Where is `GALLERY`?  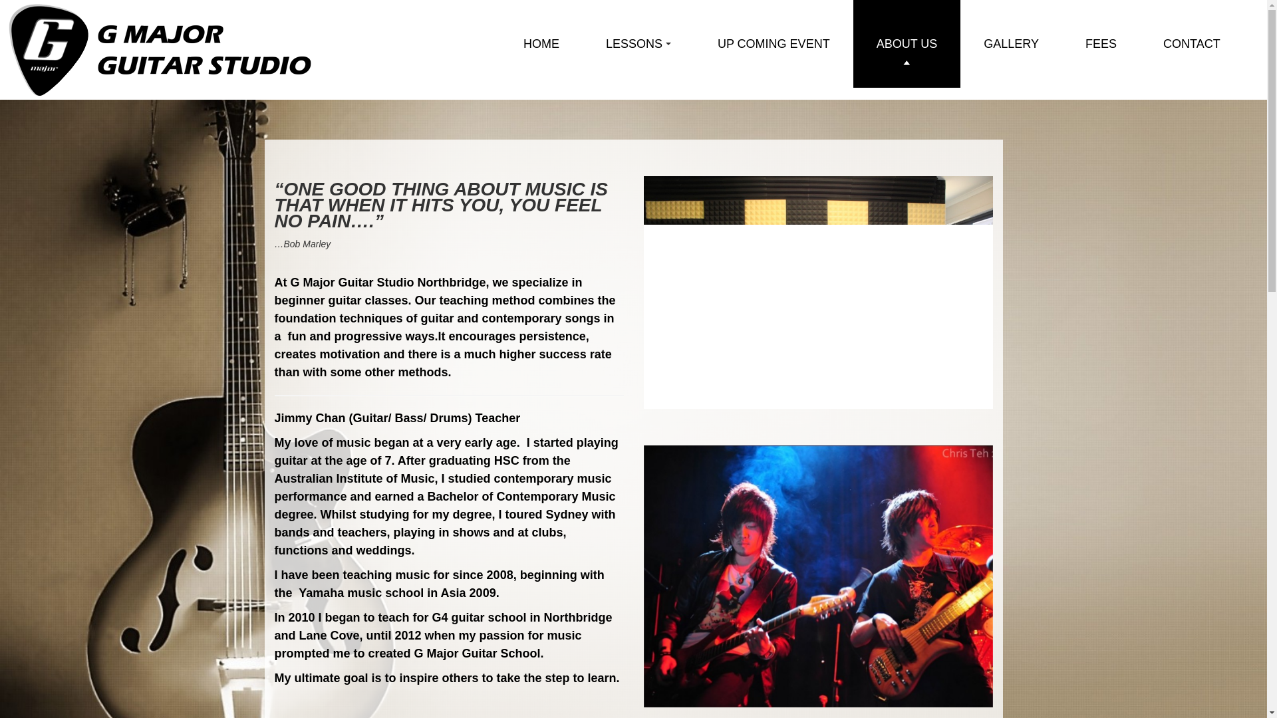
GALLERY is located at coordinates (1011, 44).